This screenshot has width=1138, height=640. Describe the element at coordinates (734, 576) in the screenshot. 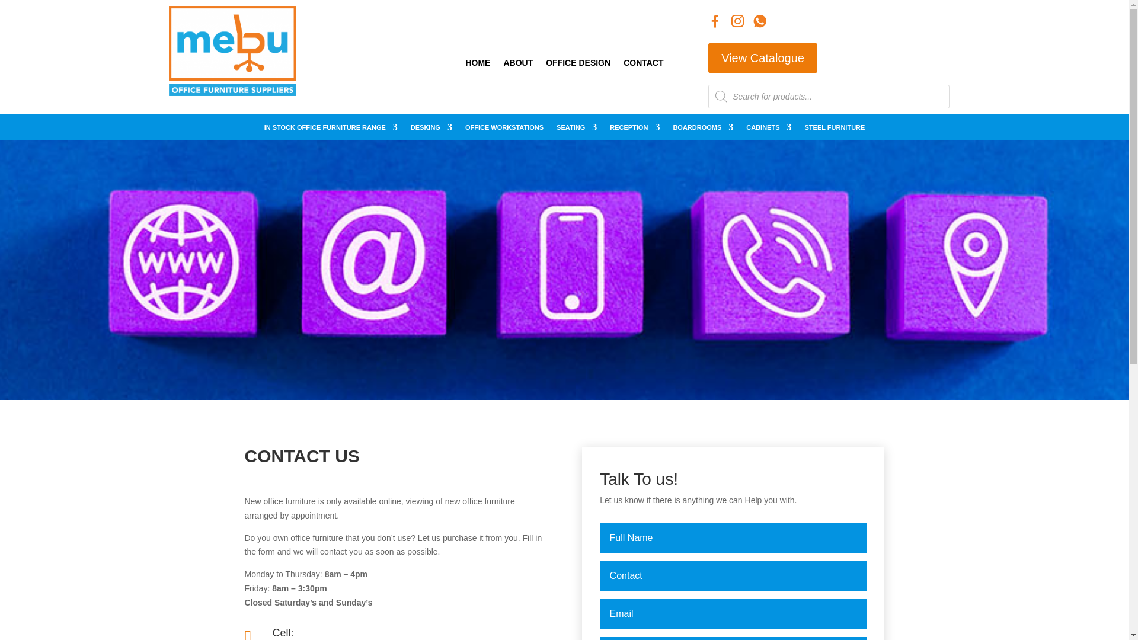

I see `Only letters and numbers allowed.` at that location.